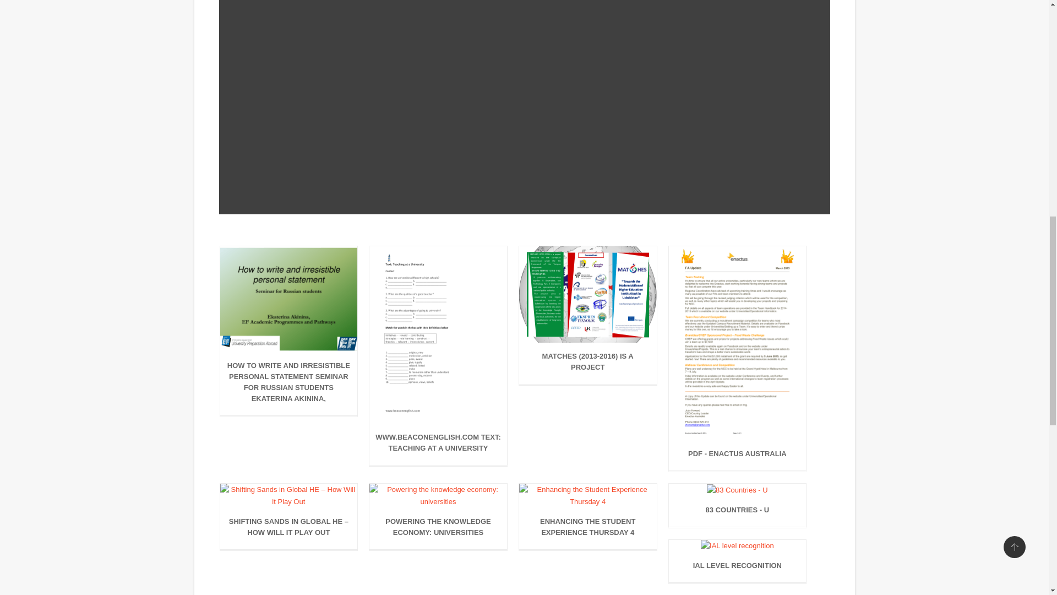 This screenshot has height=595, width=1057. I want to click on www.beaconenglish.com Text: Teaching at a University, so click(438, 445).